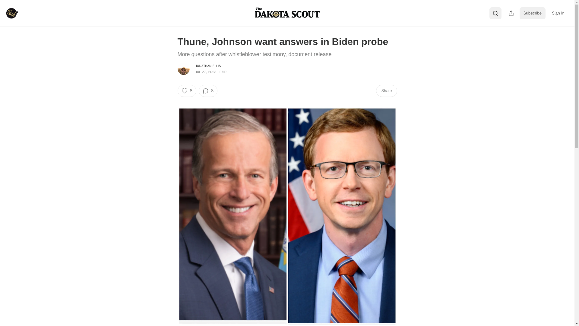 The height and width of the screenshot is (326, 579). What do you see at coordinates (558, 13) in the screenshot?
I see `Sign in` at bounding box center [558, 13].